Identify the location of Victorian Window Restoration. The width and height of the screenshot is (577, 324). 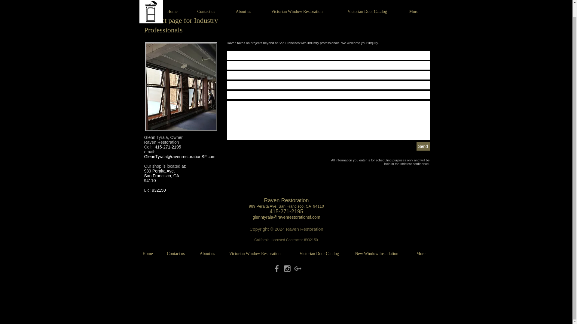
(305, 5).